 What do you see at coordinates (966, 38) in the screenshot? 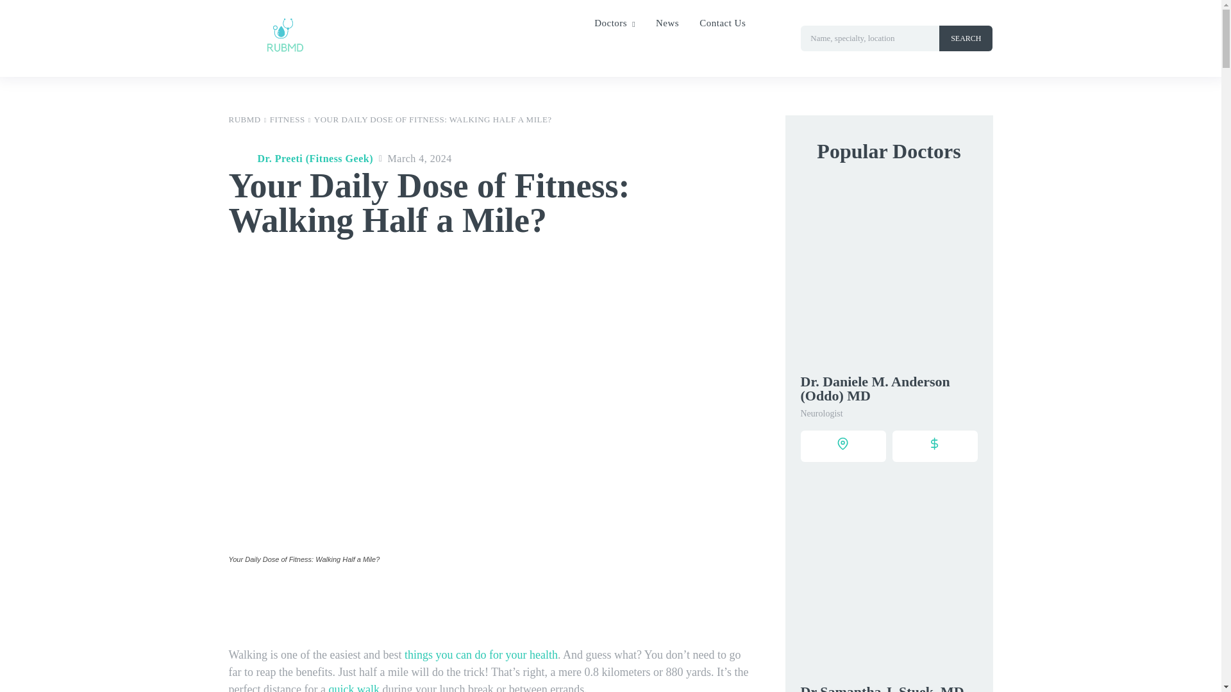
I see `SEARCH` at bounding box center [966, 38].